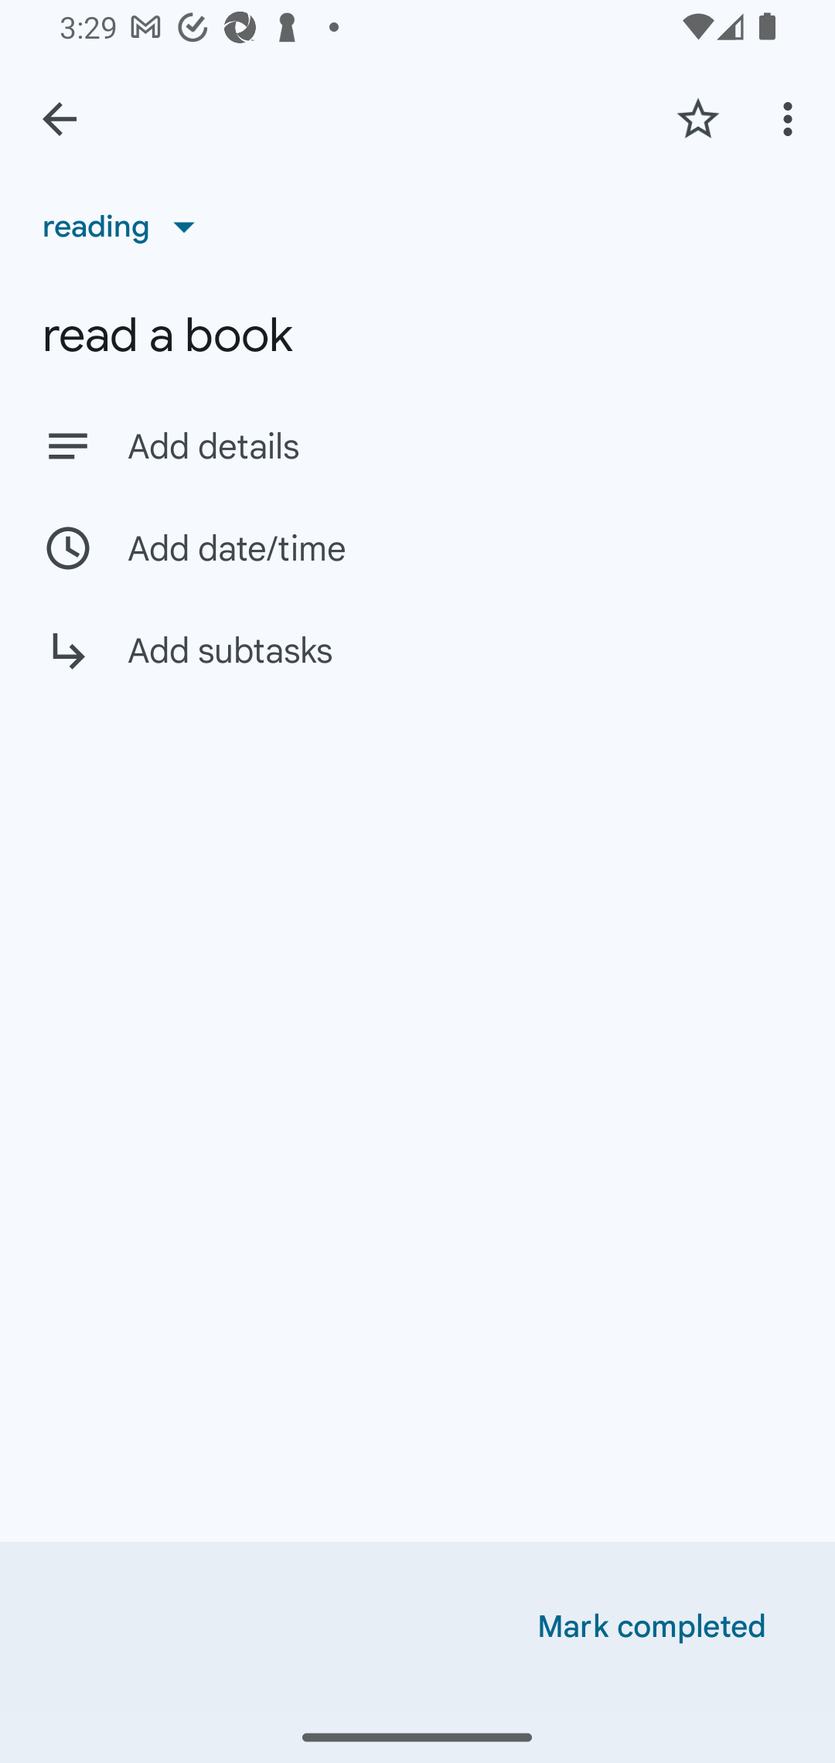 This screenshot has height=1763, width=835. I want to click on Add details, so click(417, 445).